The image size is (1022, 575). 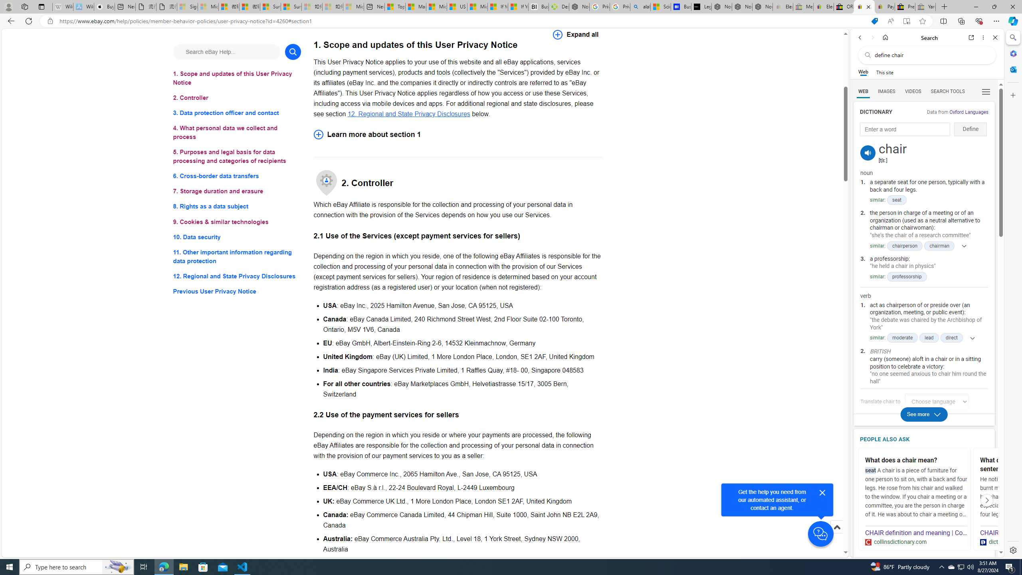 What do you see at coordinates (458, 7) in the screenshot?
I see `US Heat Deaths Soared To Record High Last Year` at bounding box center [458, 7].